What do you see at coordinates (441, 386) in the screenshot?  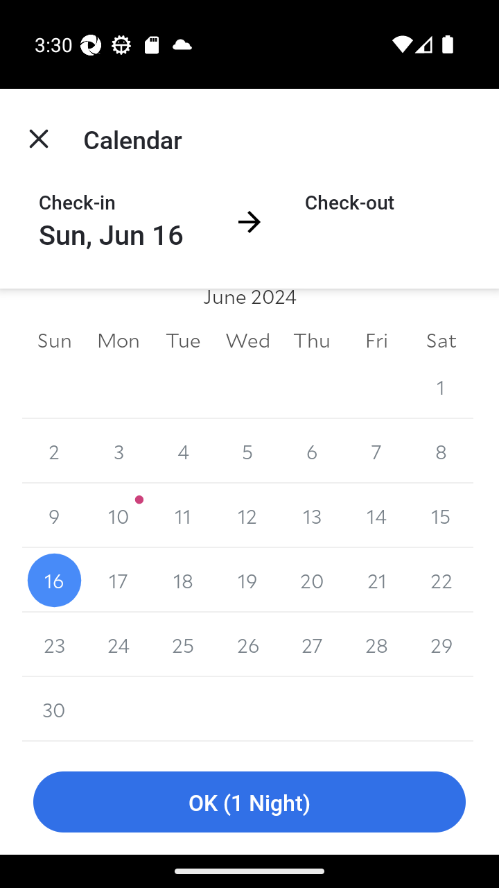 I see `1 1 June 2024` at bounding box center [441, 386].